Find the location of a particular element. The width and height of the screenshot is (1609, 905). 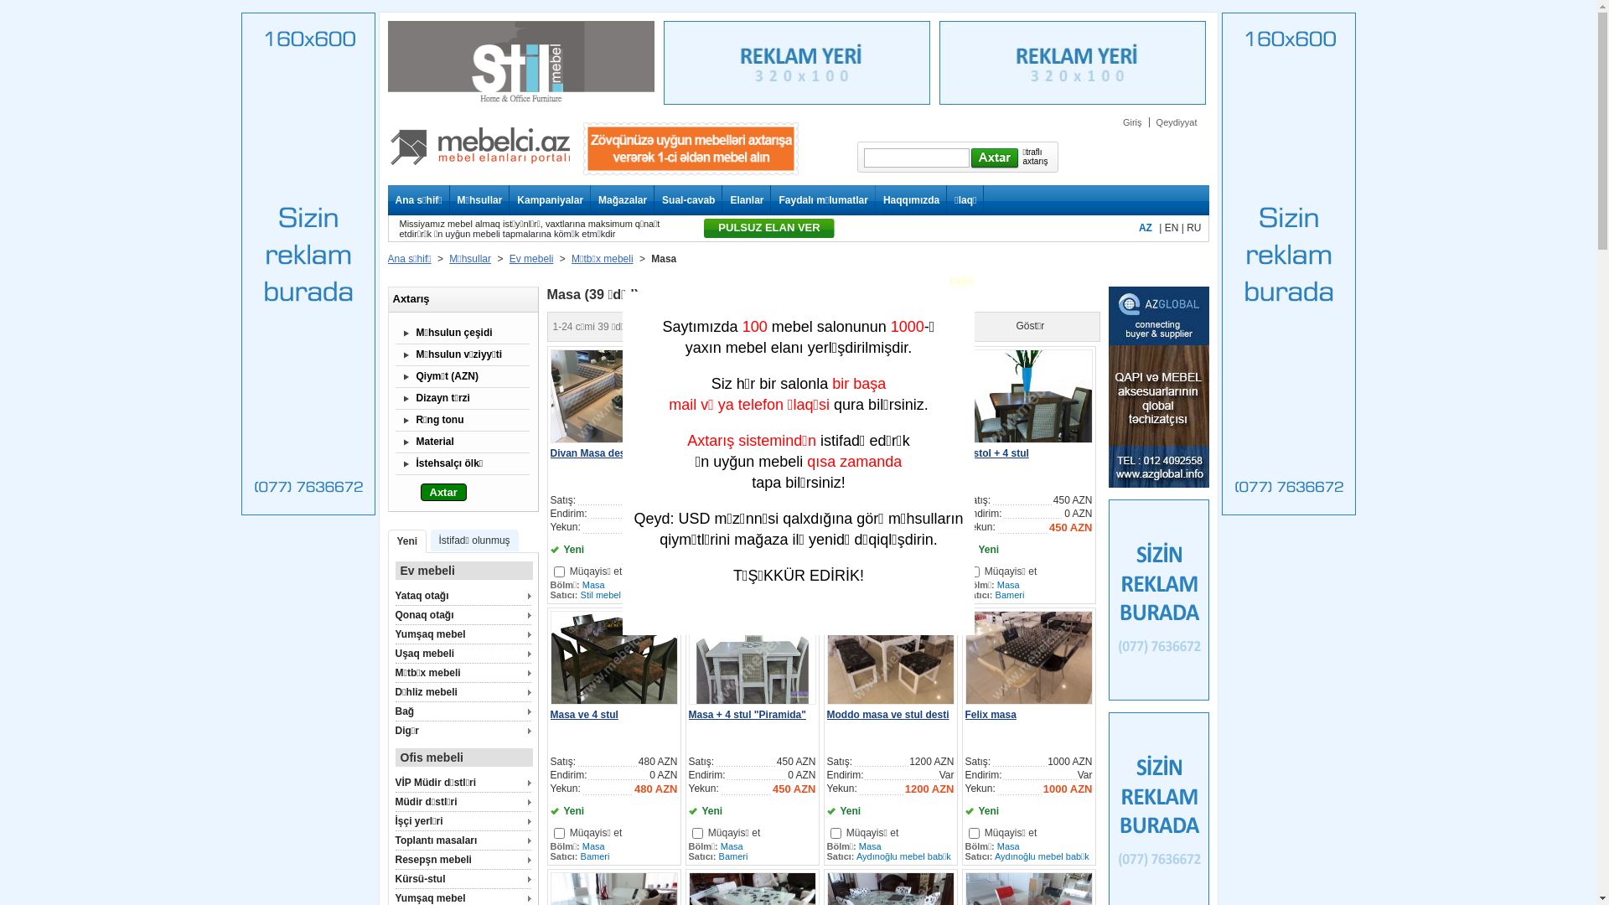

Qeydiyyat is located at coordinates (1177, 122).